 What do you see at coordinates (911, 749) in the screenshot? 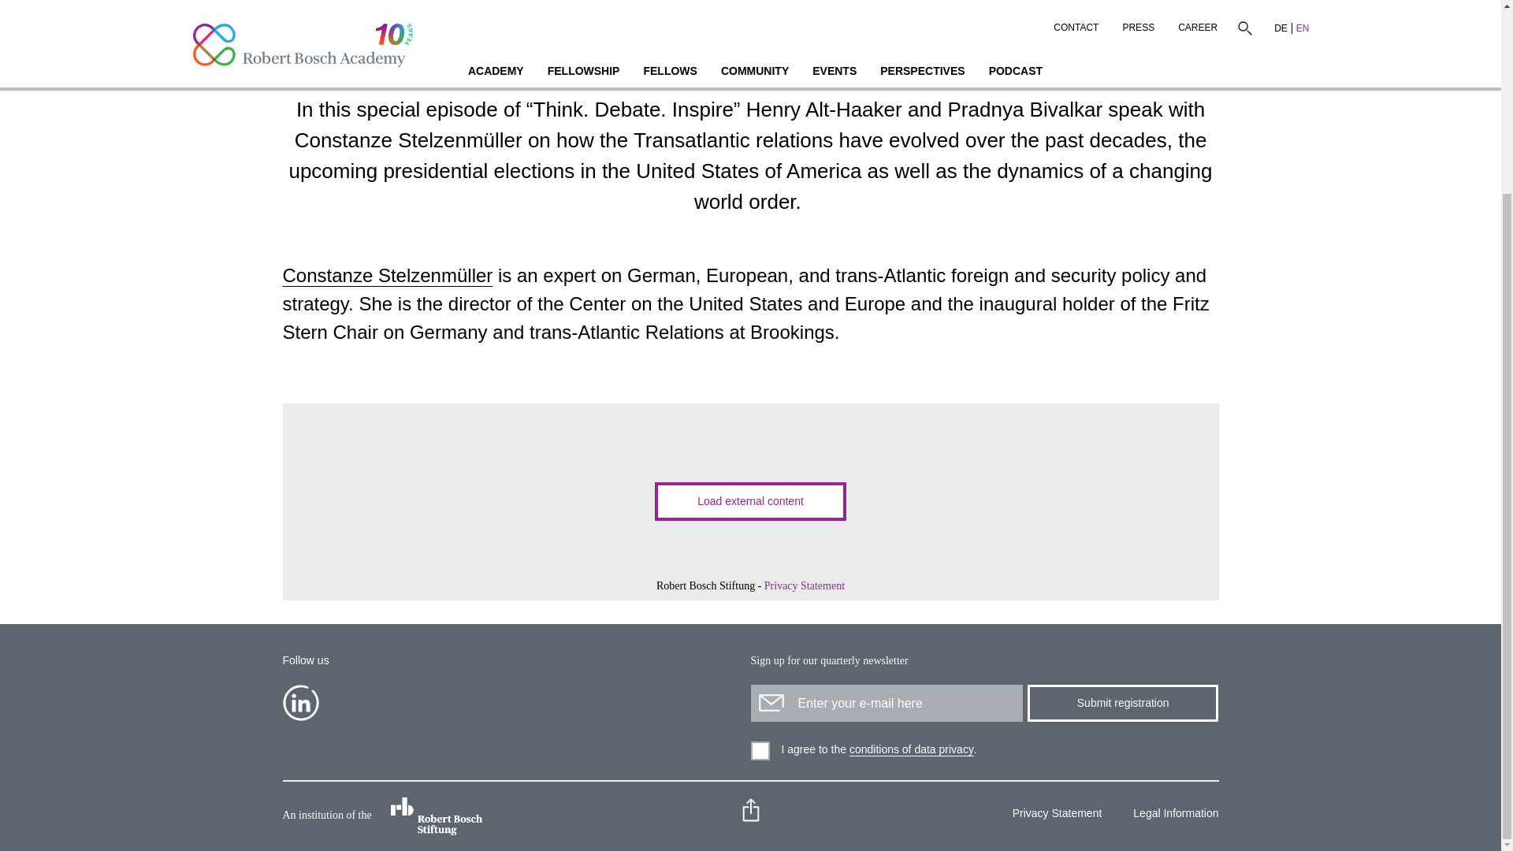
I see `conditions of data privacy` at bounding box center [911, 749].